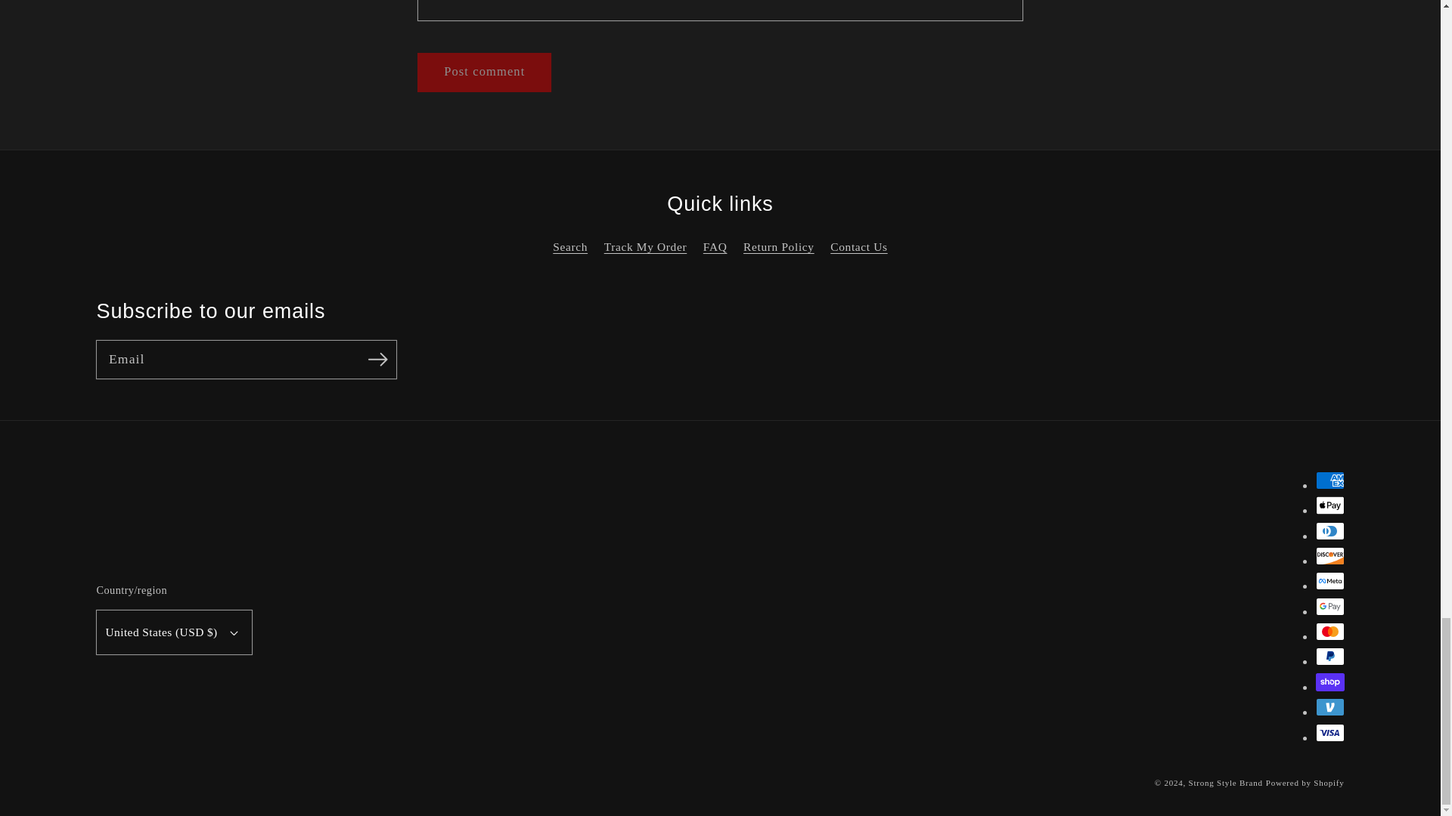  I want to click on Mastercard, so click(1329, 632).